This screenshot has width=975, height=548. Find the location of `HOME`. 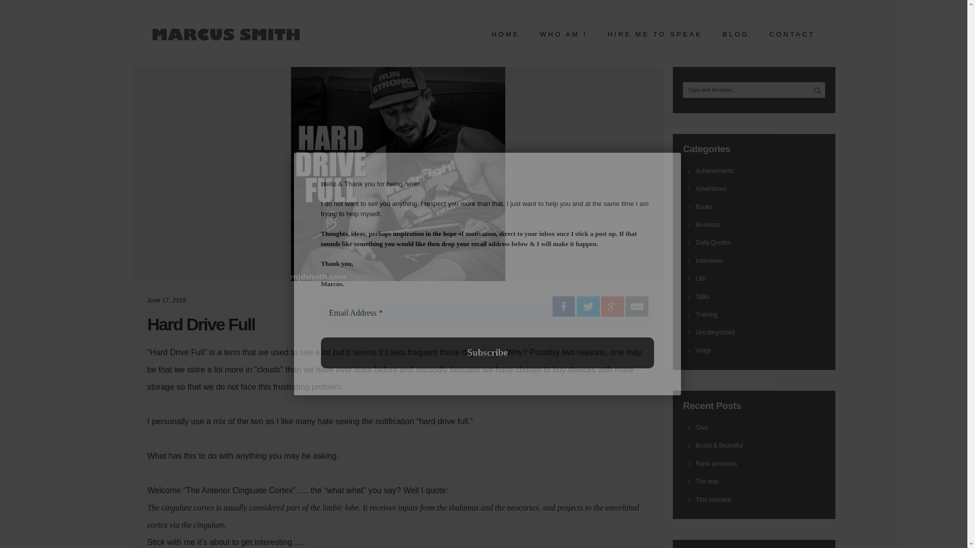

HOME is located at coordinates (505, 37).